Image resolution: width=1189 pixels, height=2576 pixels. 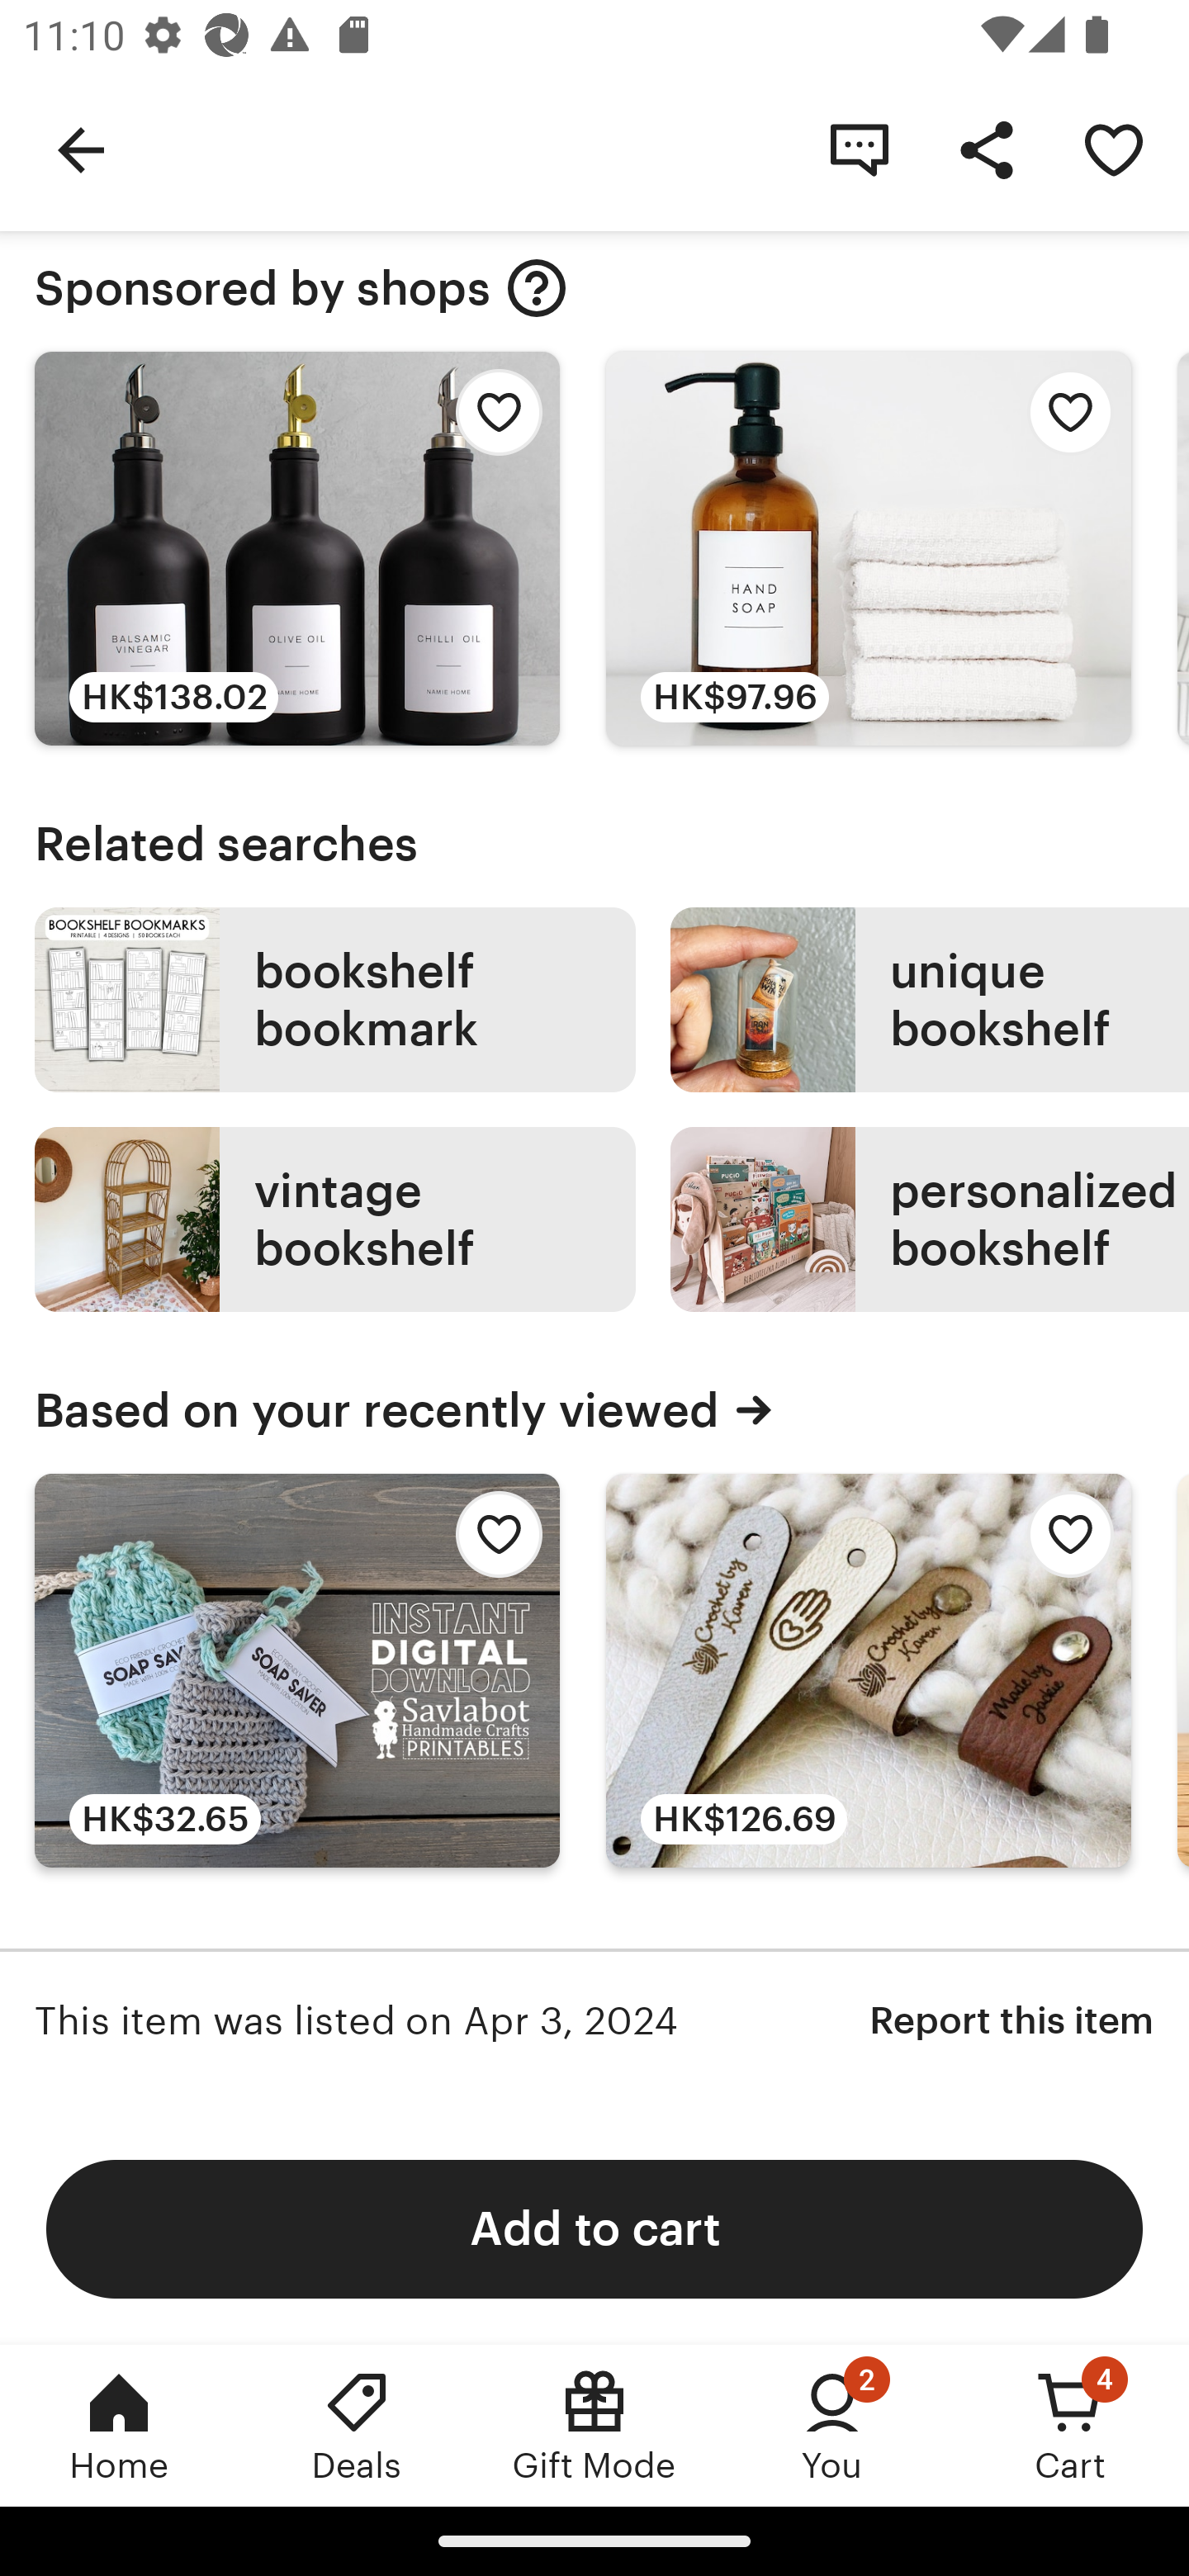 What do you see at coordinates (594, 288) in the screenshot?
I see `Sponsored by shops Sponsored by shops About` at bounding box center [594, 288].